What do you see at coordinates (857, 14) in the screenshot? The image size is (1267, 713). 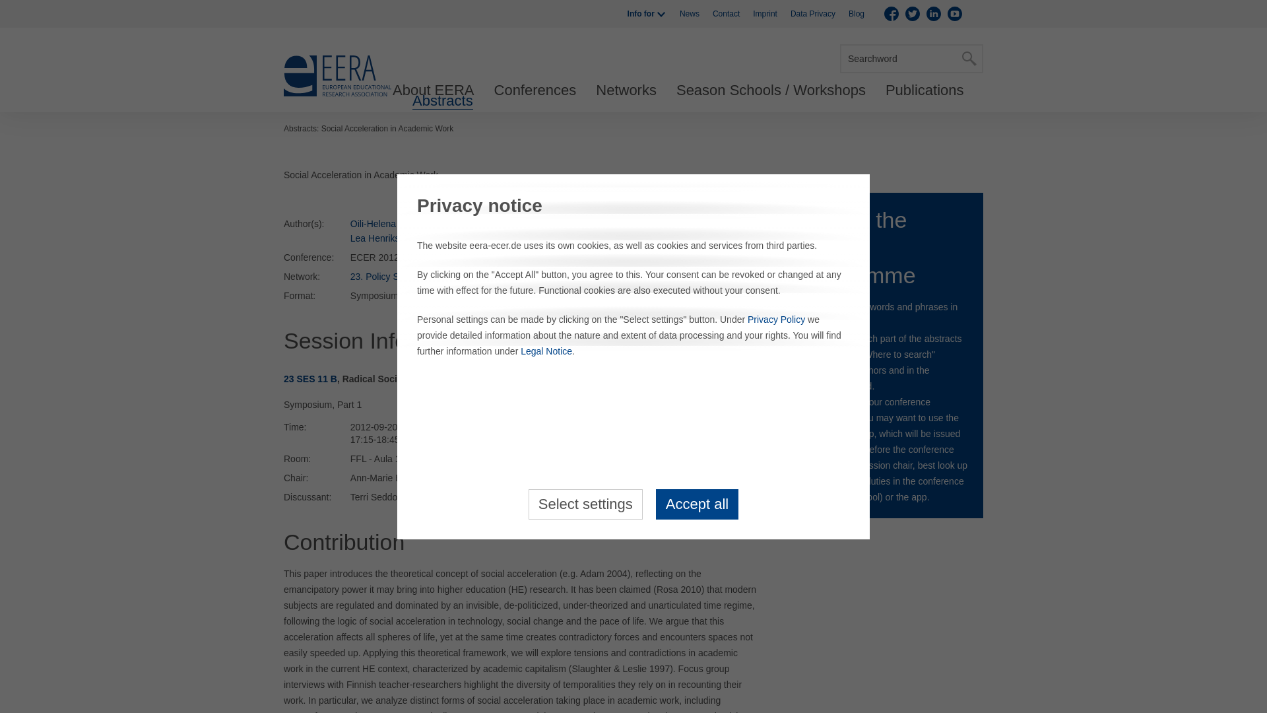 I see `Blog` at bounding box center [857, 14].